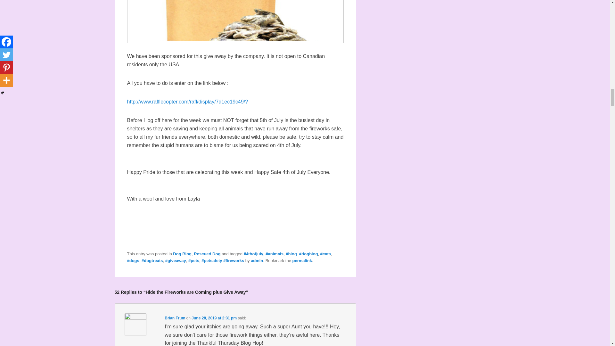 The height and width of the screenshot is (346, 615). What do you see at coordinates (214, 318) in the screenshot?
I see `June 28, 2019 at 2:31 pm` at bounding box center [214, 318].